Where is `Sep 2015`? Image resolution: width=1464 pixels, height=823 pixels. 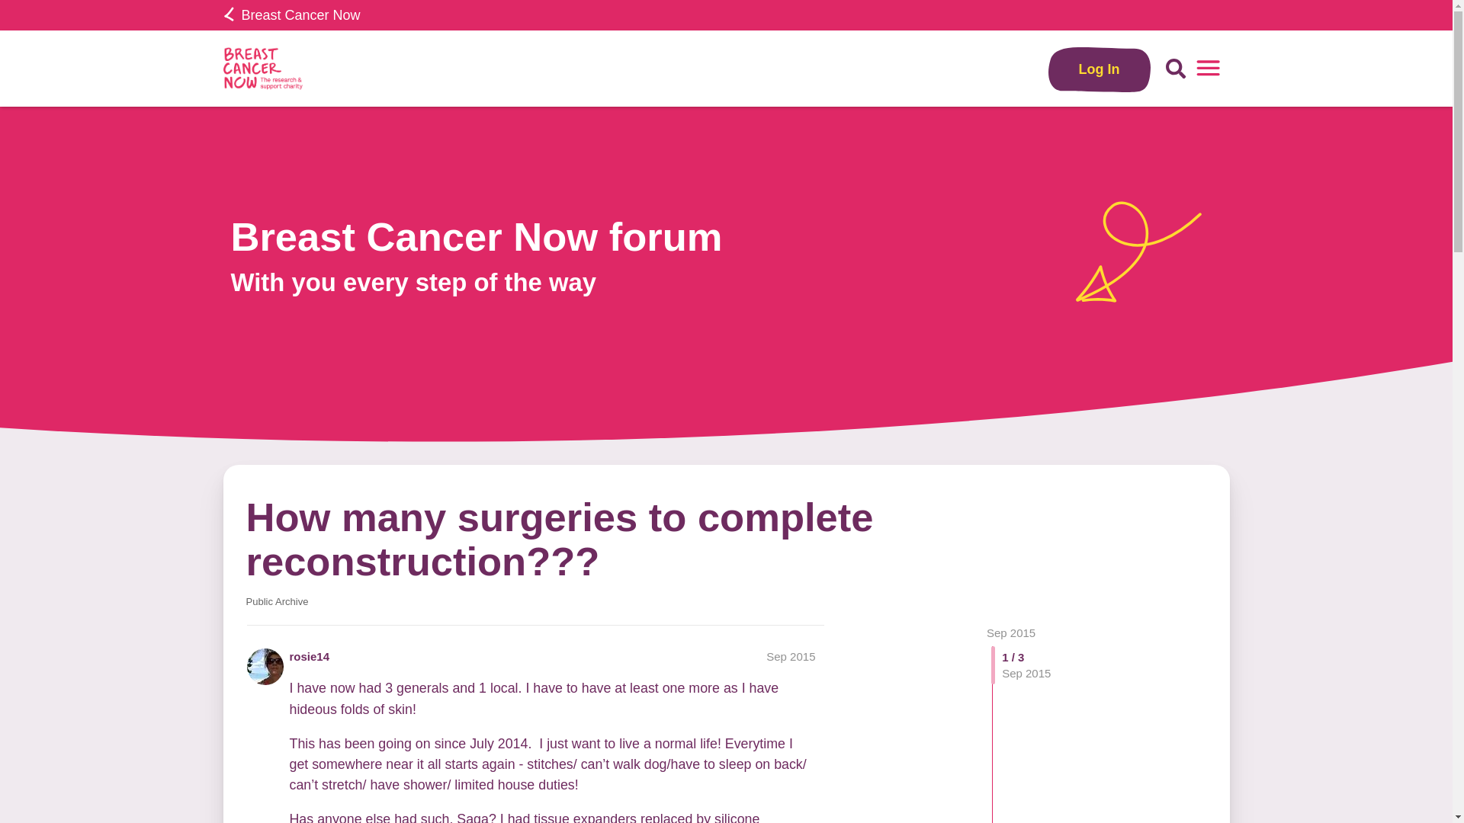 Sep 2015 is located at coordinates (1011, 632).